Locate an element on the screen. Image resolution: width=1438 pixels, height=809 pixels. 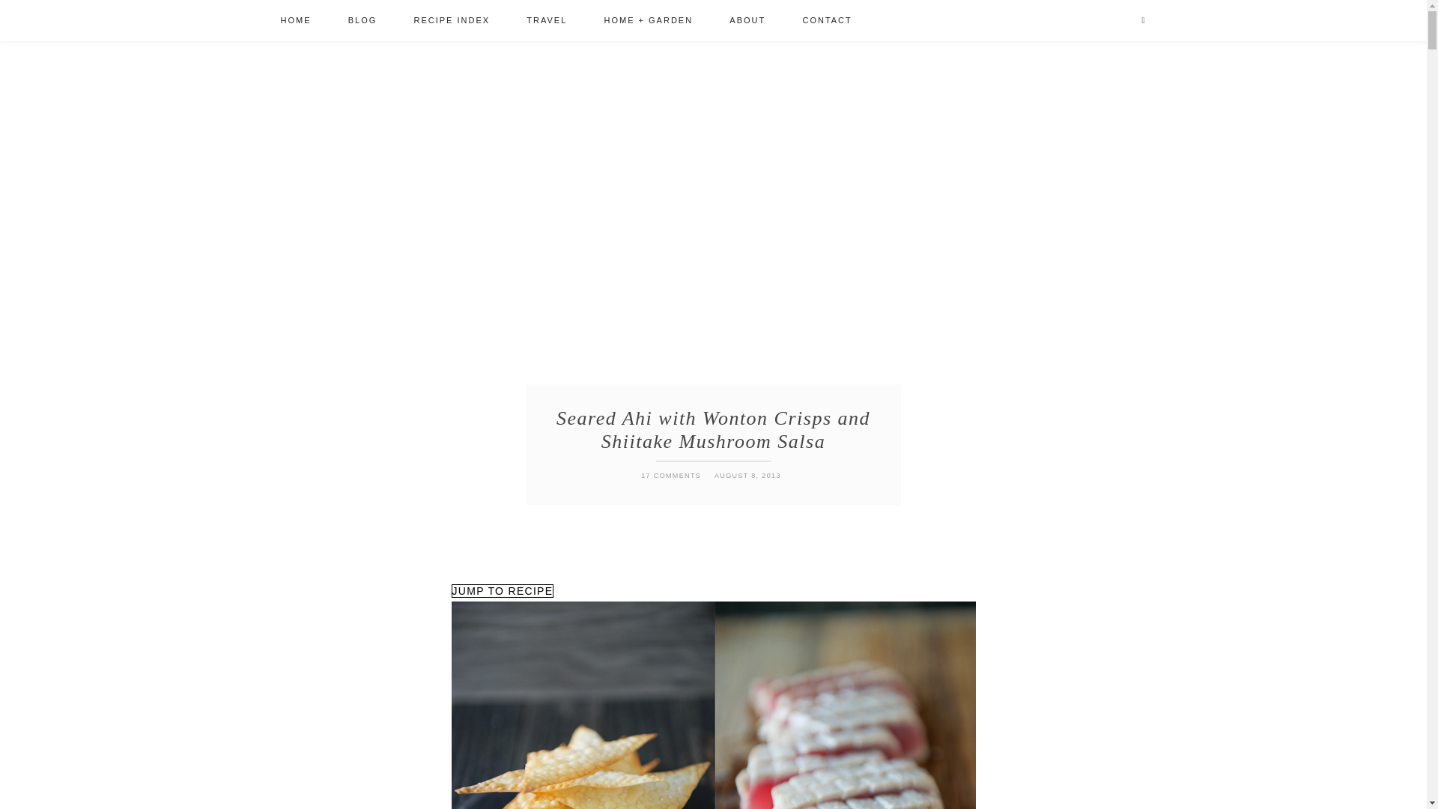
CONTACT is located at coordinates (827, 21).